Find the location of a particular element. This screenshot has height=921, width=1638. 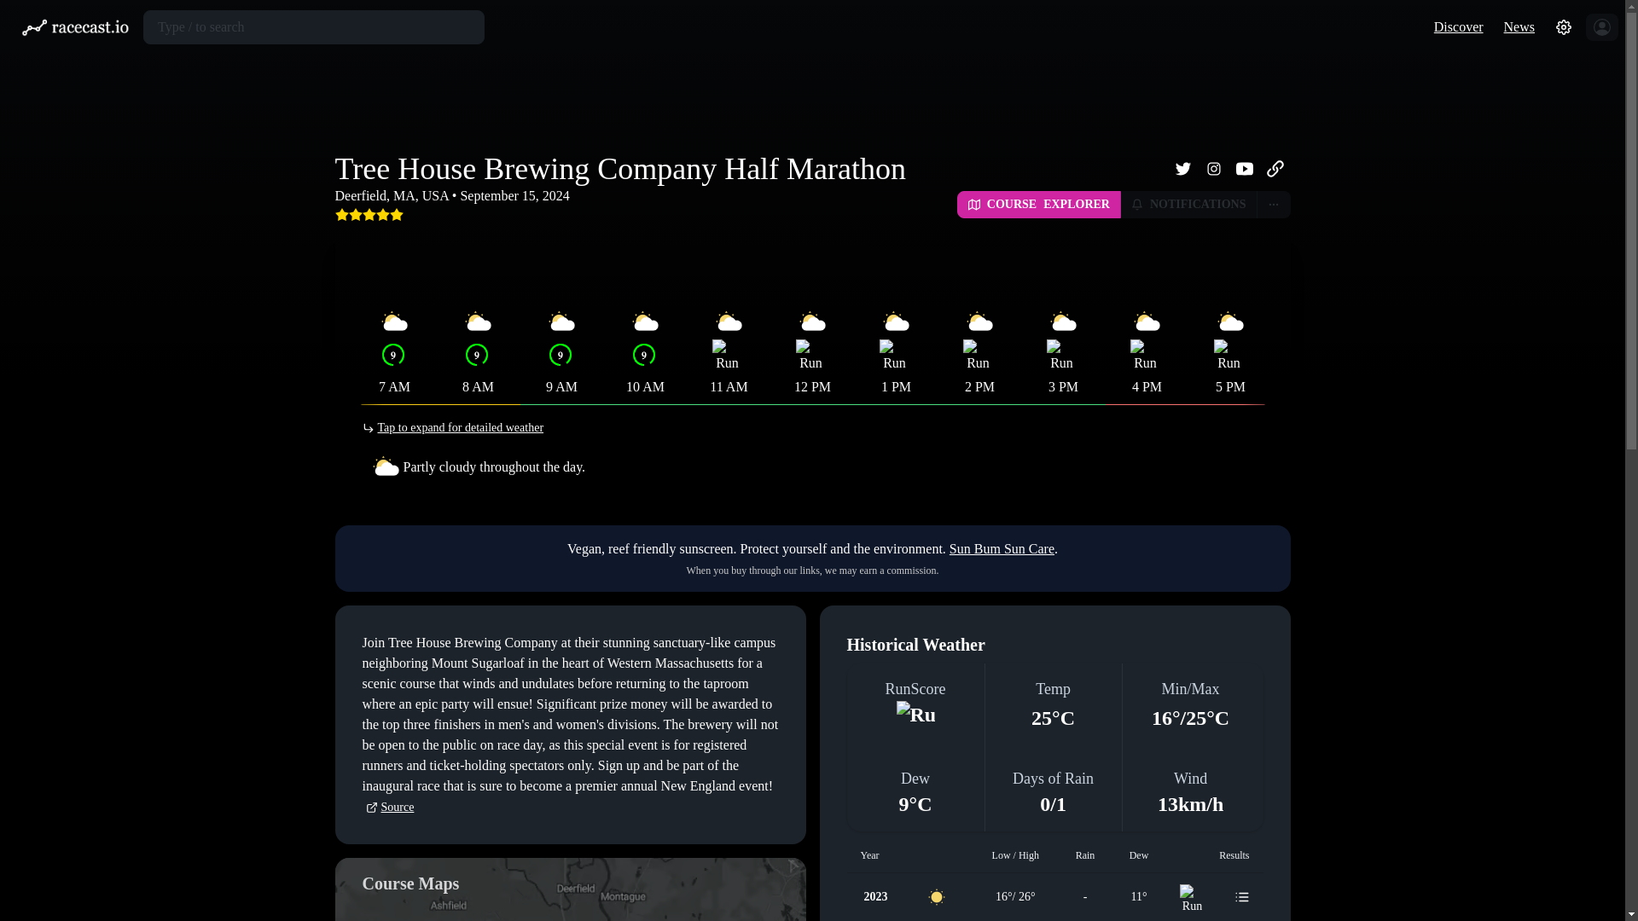

partly-cloudy-day is located at coordinates (811, 322).